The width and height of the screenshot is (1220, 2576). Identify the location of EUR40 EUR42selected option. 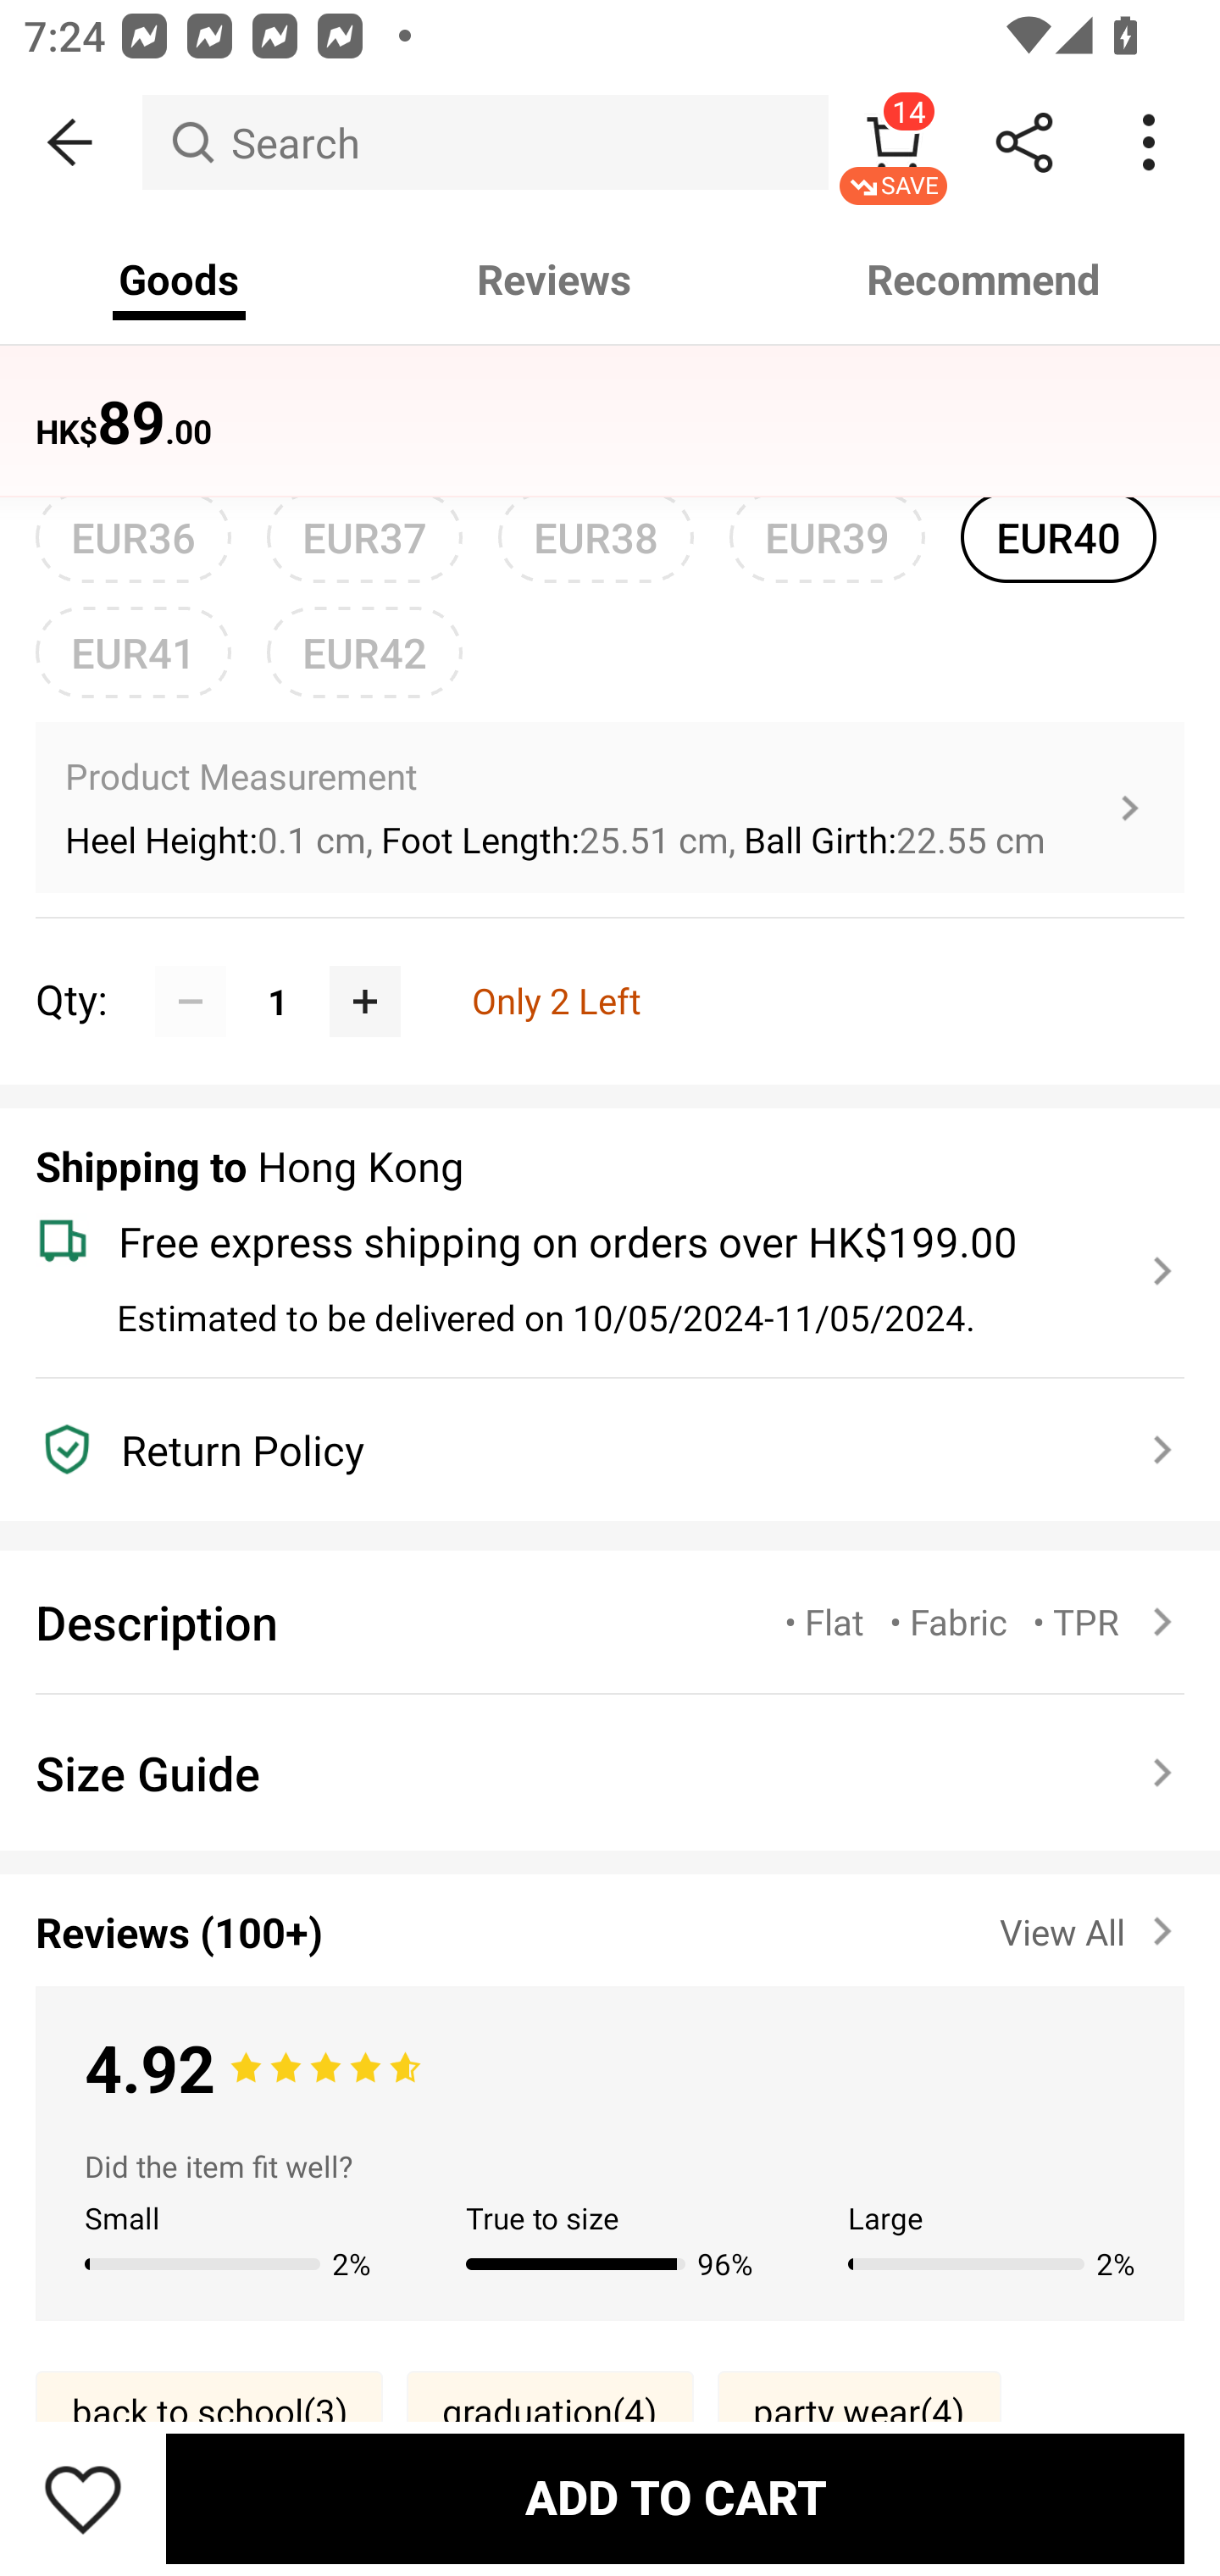
(1059, 537).